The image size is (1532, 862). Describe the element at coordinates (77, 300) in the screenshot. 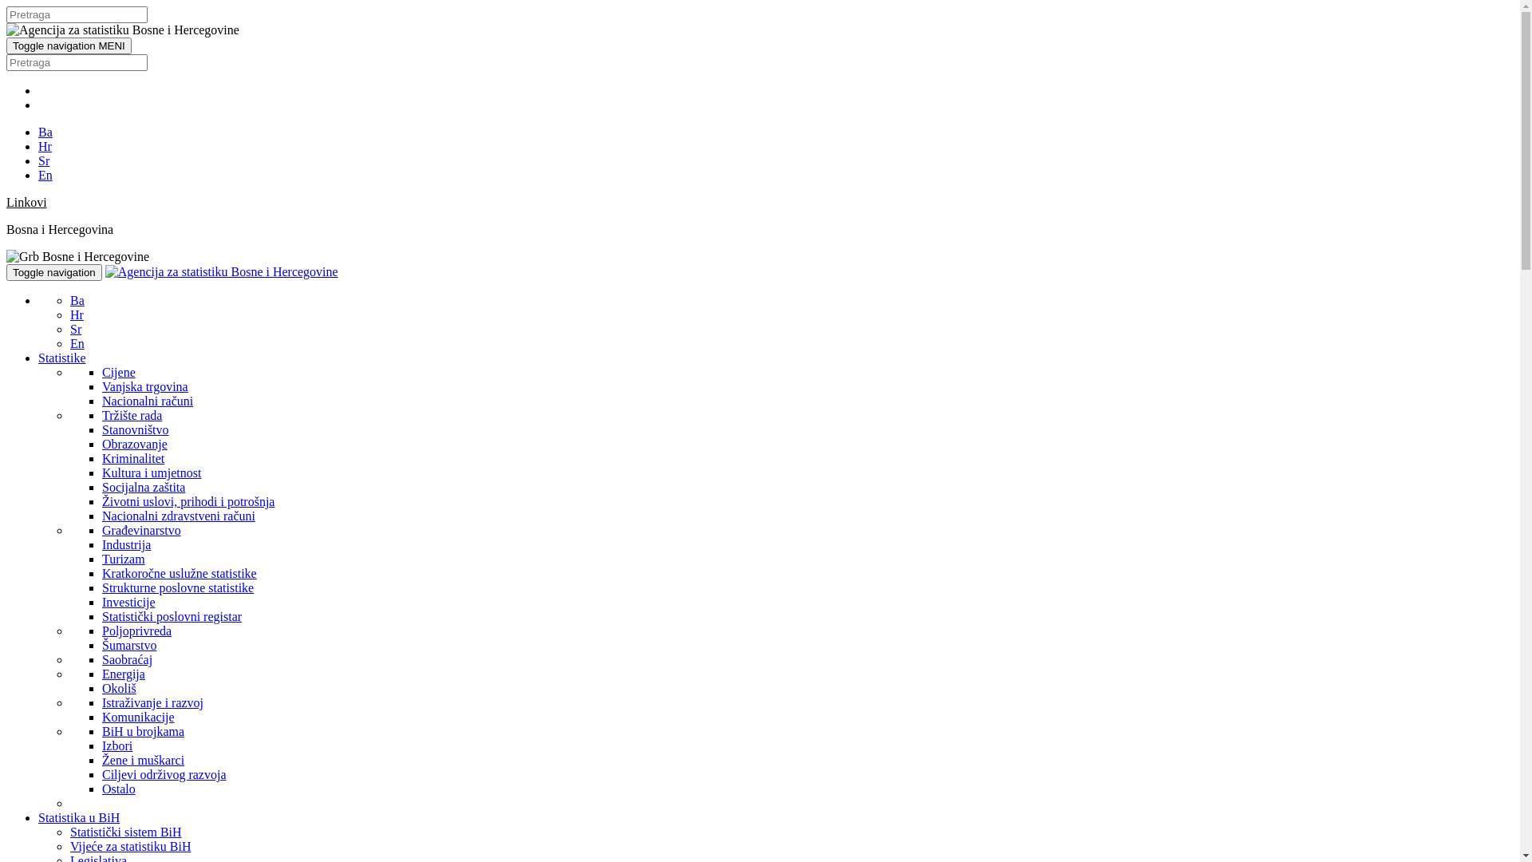

I see `Ba` at that location.